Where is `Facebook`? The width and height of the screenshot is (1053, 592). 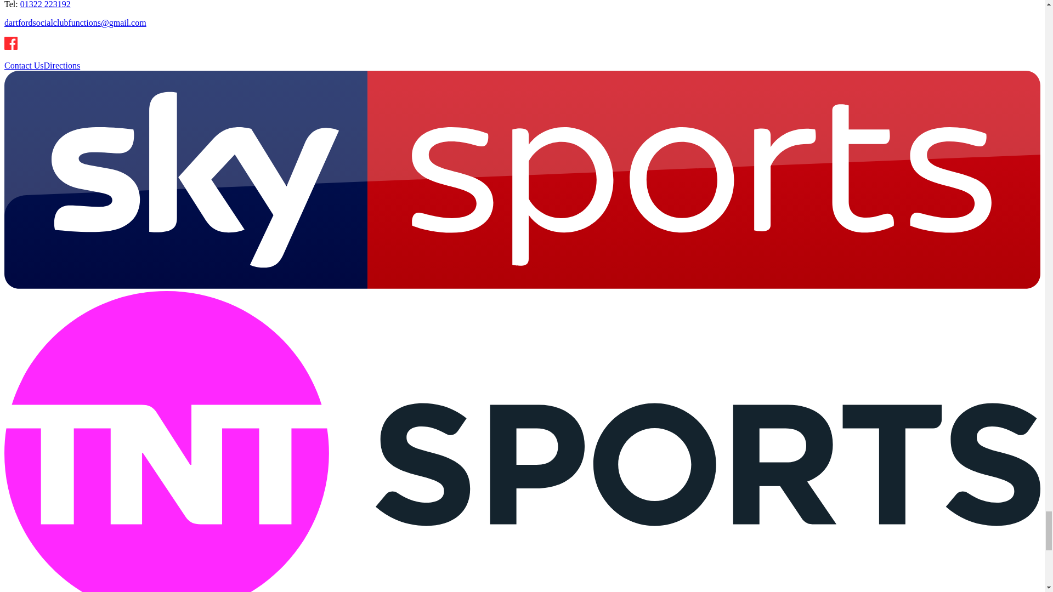 Facebook is located at coordinates (11, 46).